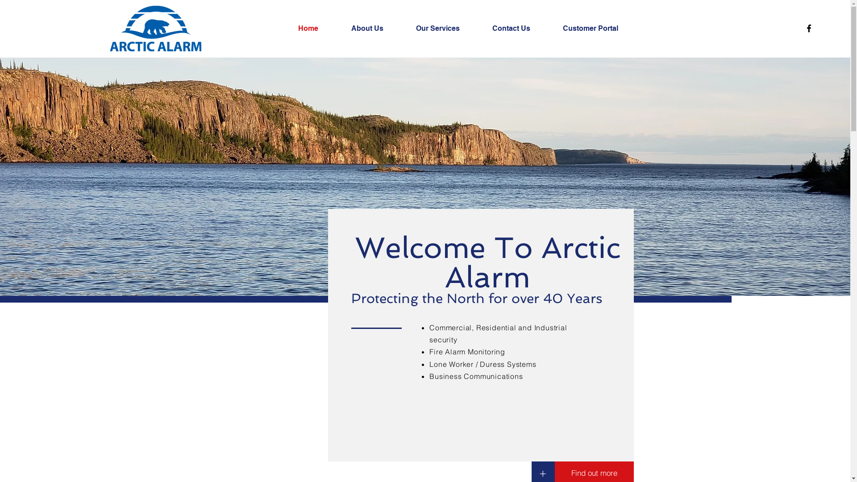 The width and height of the screenshot is (857, 482). I want to click on Contact Us, so click(521, 29).